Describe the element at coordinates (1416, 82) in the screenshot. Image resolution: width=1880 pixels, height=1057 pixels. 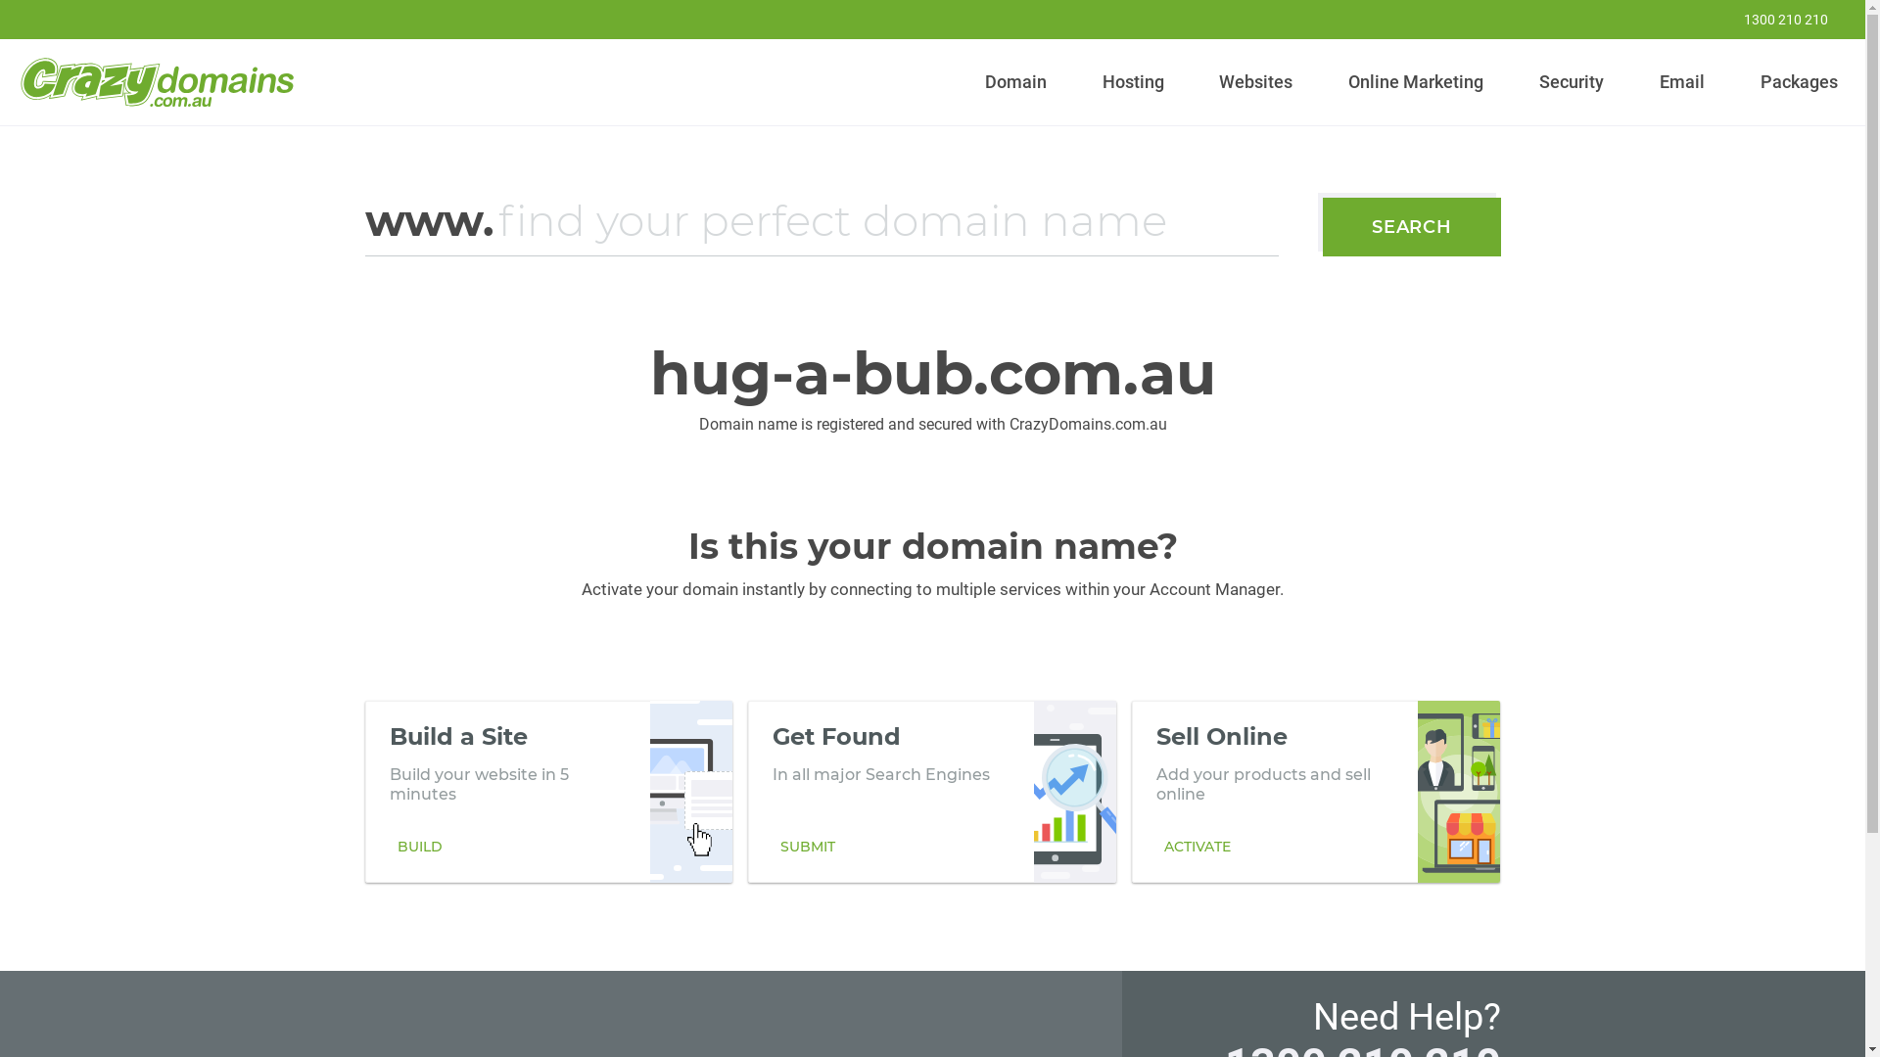
I see `Online Marketing` at that location.